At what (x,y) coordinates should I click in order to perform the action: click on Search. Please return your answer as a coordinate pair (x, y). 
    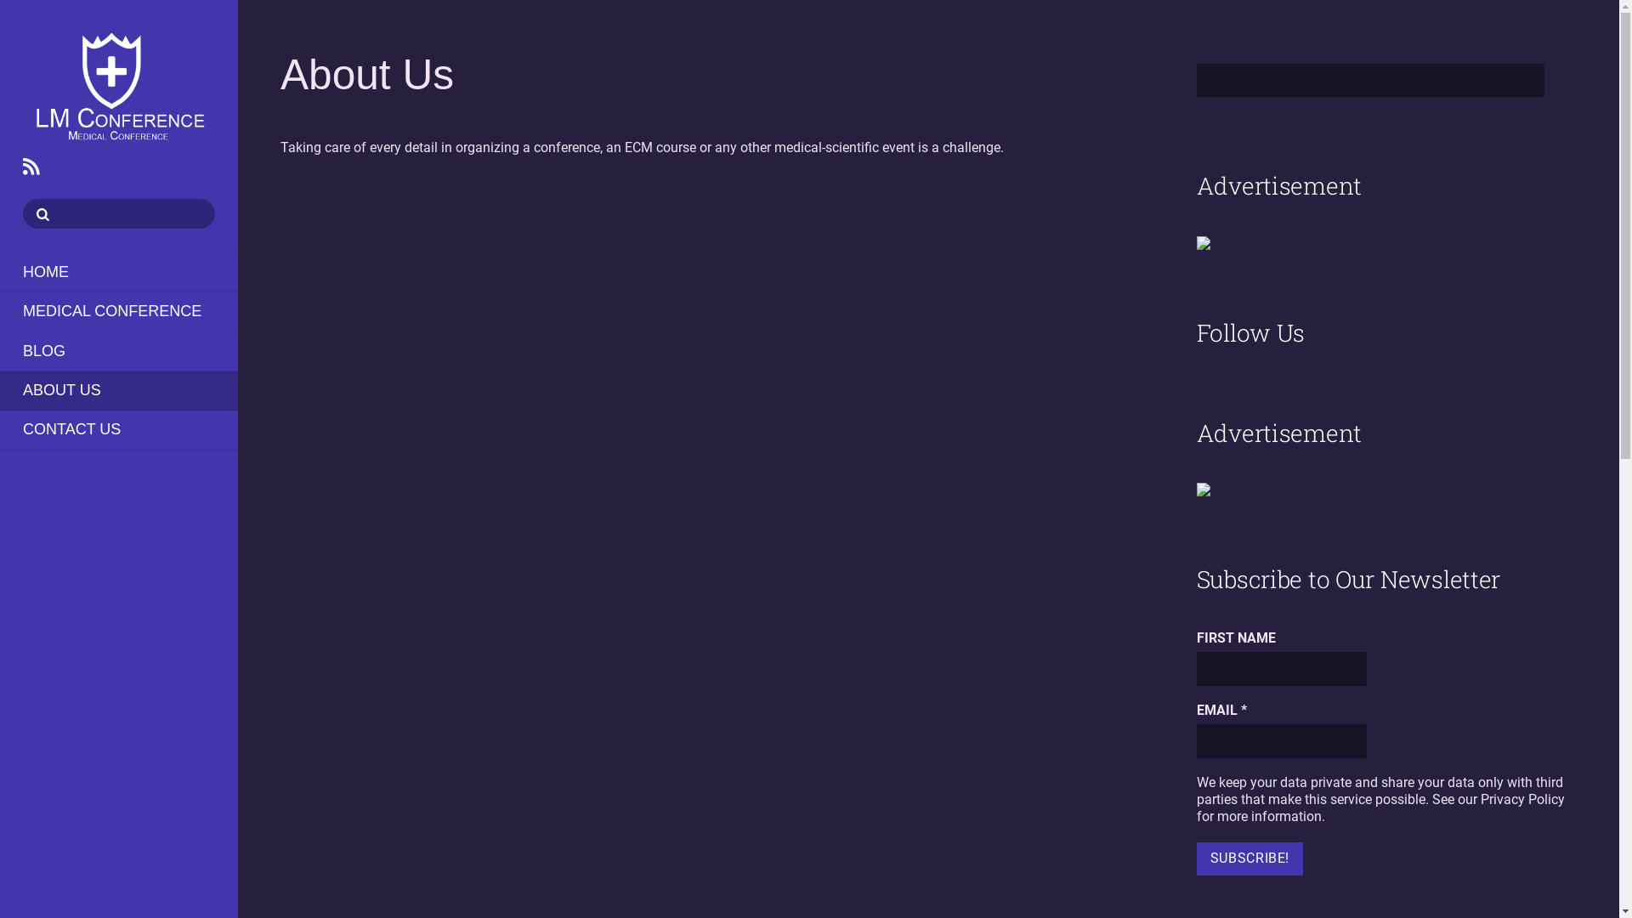
    Looking at the image, I should click on (119, 214).